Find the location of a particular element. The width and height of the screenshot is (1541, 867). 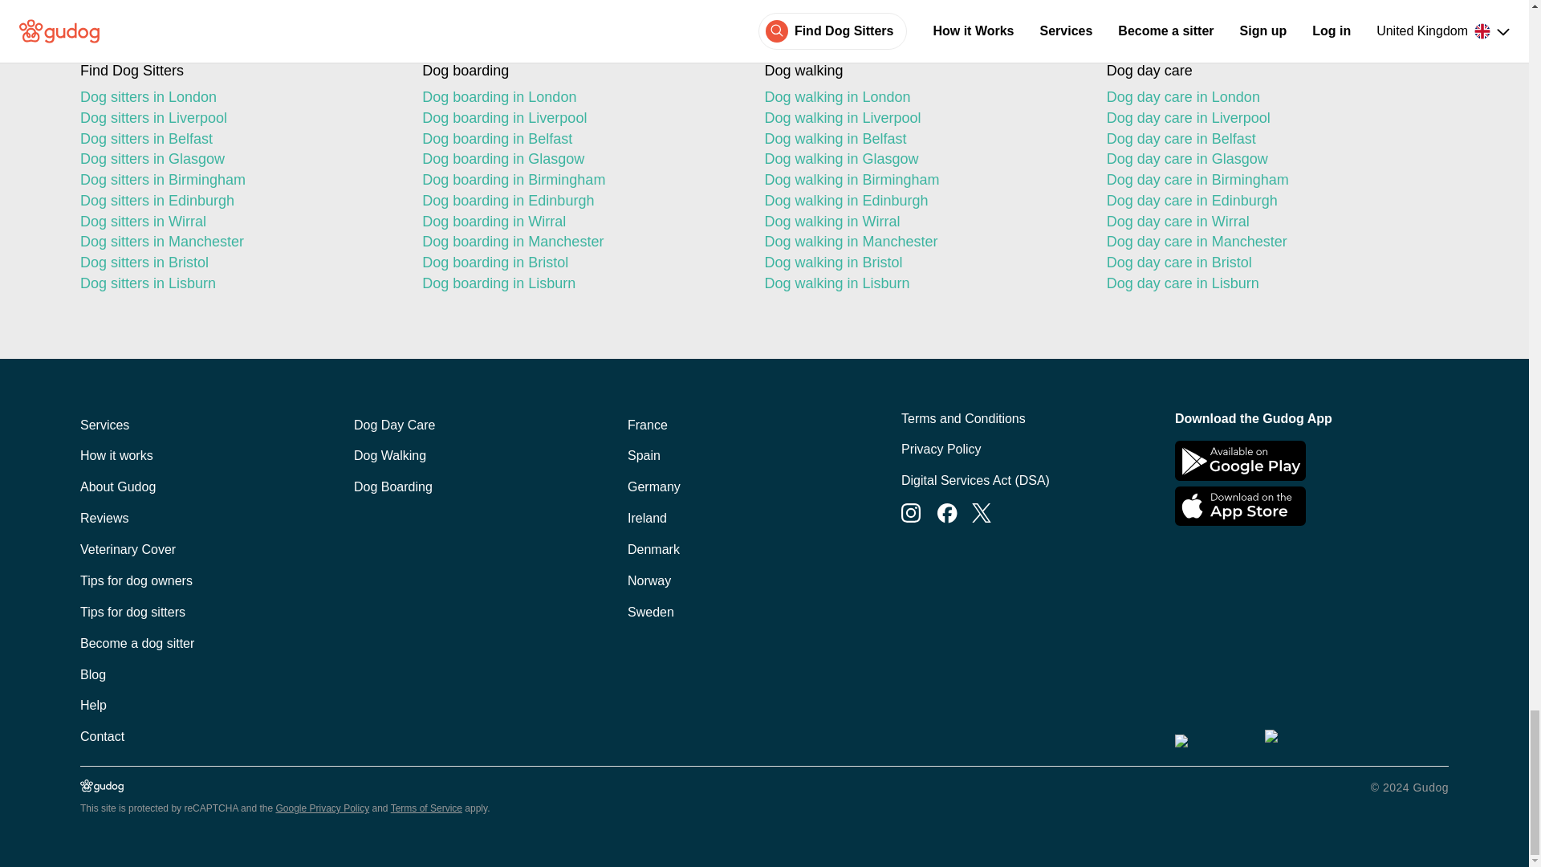

Dog sitters in Birmingham is located at coordinates (238, 180).